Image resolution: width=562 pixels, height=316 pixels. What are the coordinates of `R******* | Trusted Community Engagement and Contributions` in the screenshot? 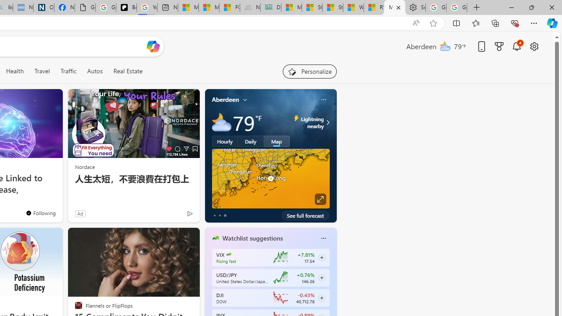 It's located at (374, 8).